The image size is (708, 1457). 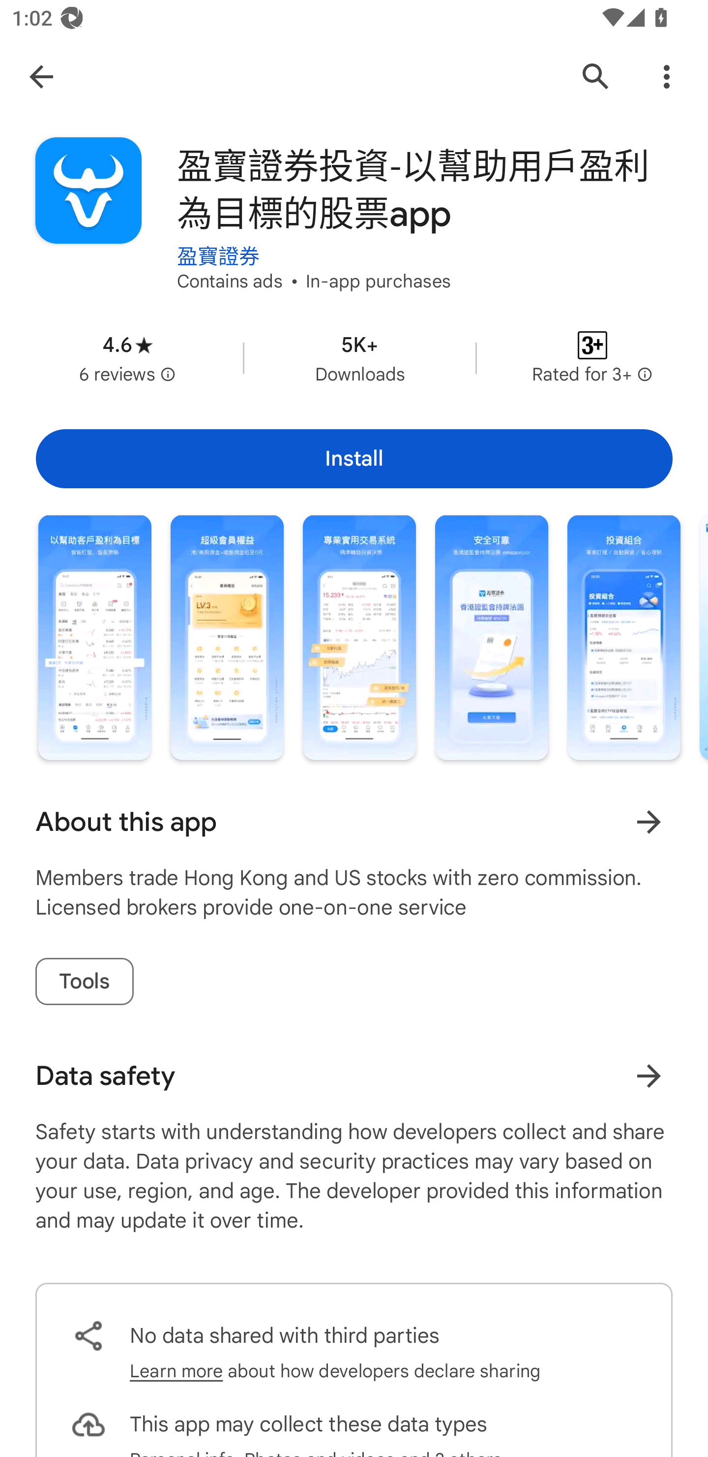 I want to click on Content rating Rated for 3+, so click(x=592, y=358).